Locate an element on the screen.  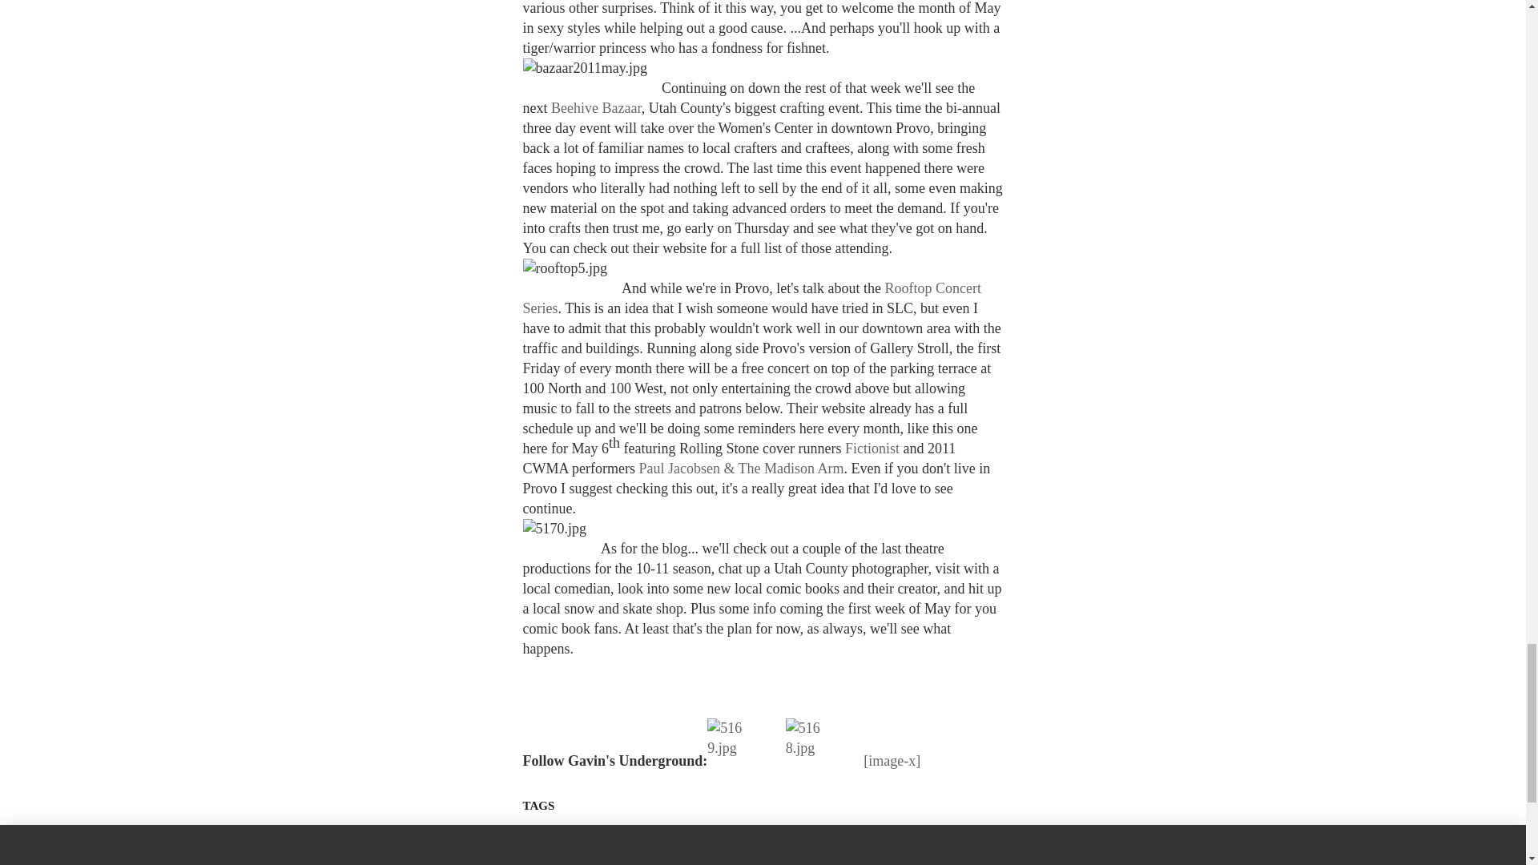
Beehive Bazaar is located at coordinates (596, 107).